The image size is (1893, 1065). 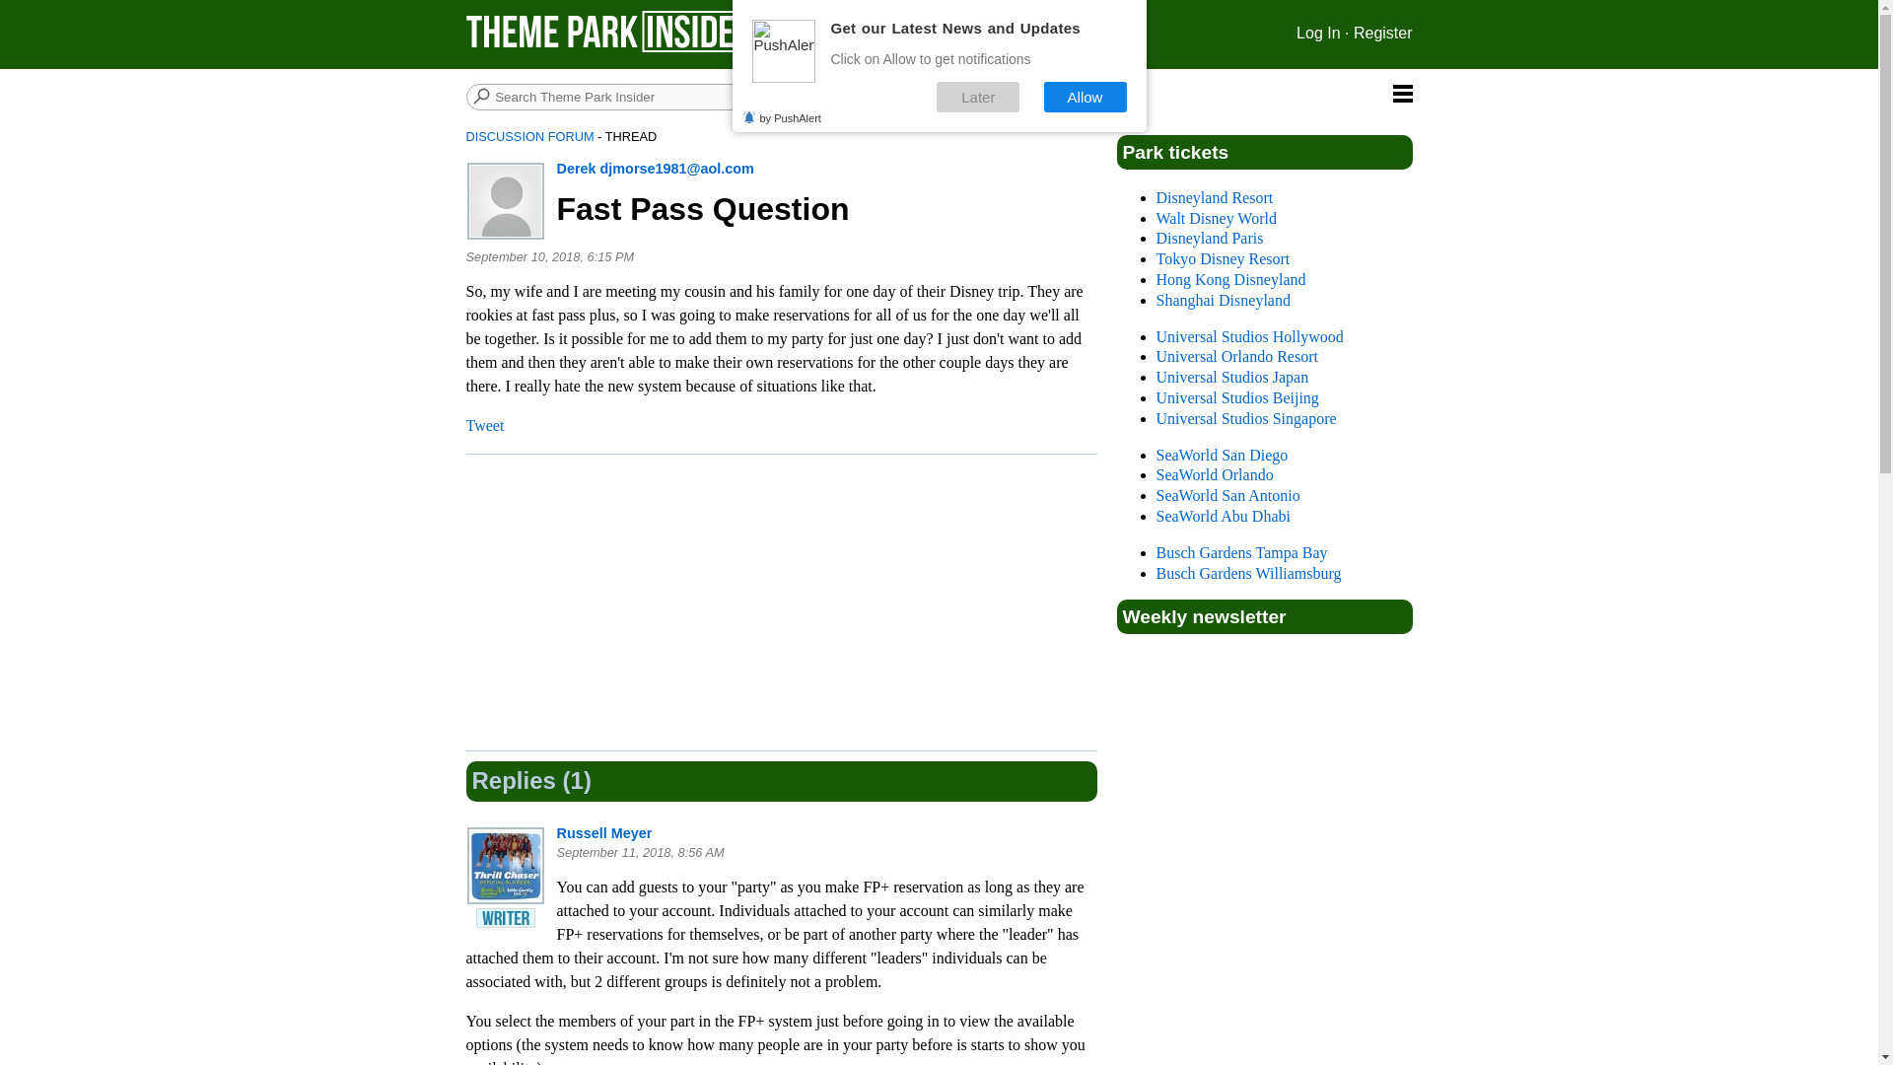 I want to click on SeaWorld San Antonio, so click(x=1227, y=495).